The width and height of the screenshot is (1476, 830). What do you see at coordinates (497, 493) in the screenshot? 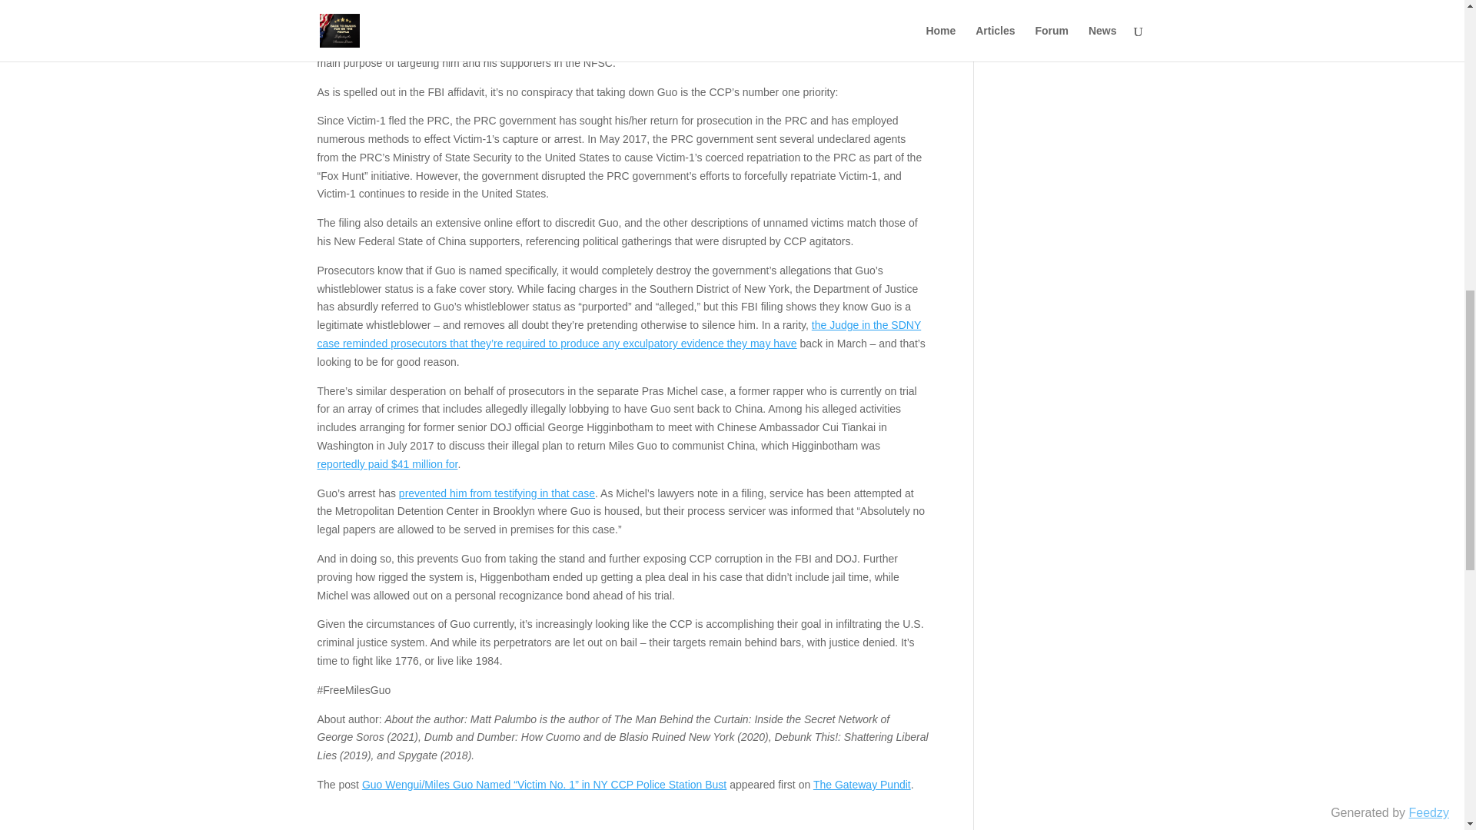
I see `prevented him from testifying in that case` at bounding box center [497, 493].